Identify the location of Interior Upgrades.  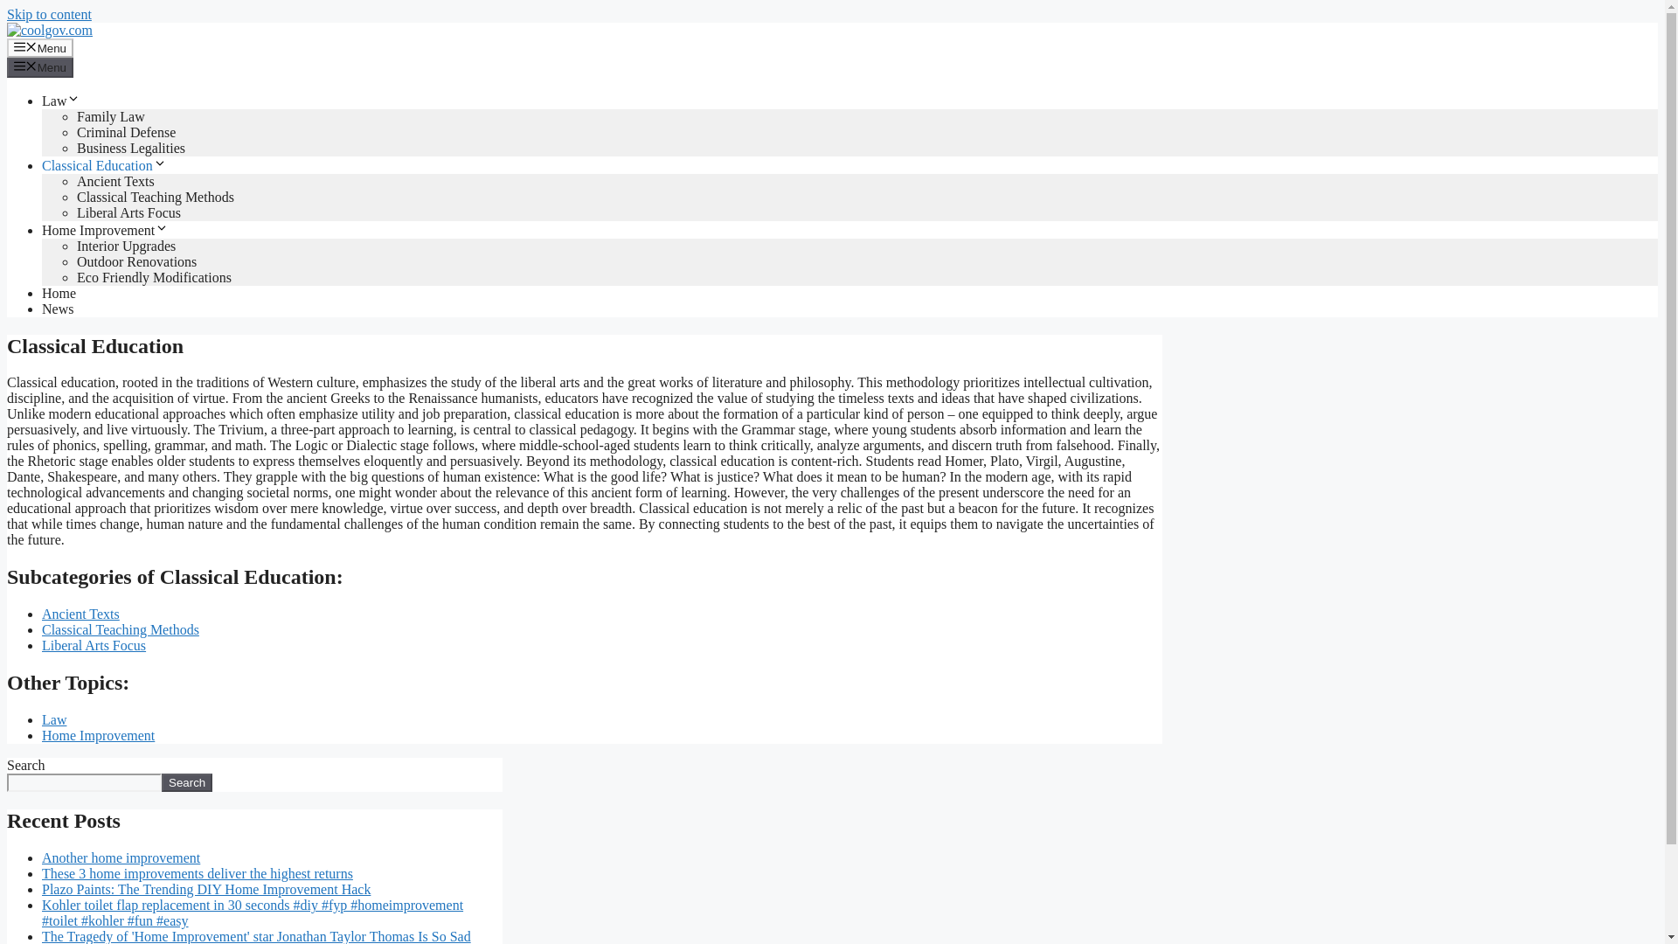
(126, 246).